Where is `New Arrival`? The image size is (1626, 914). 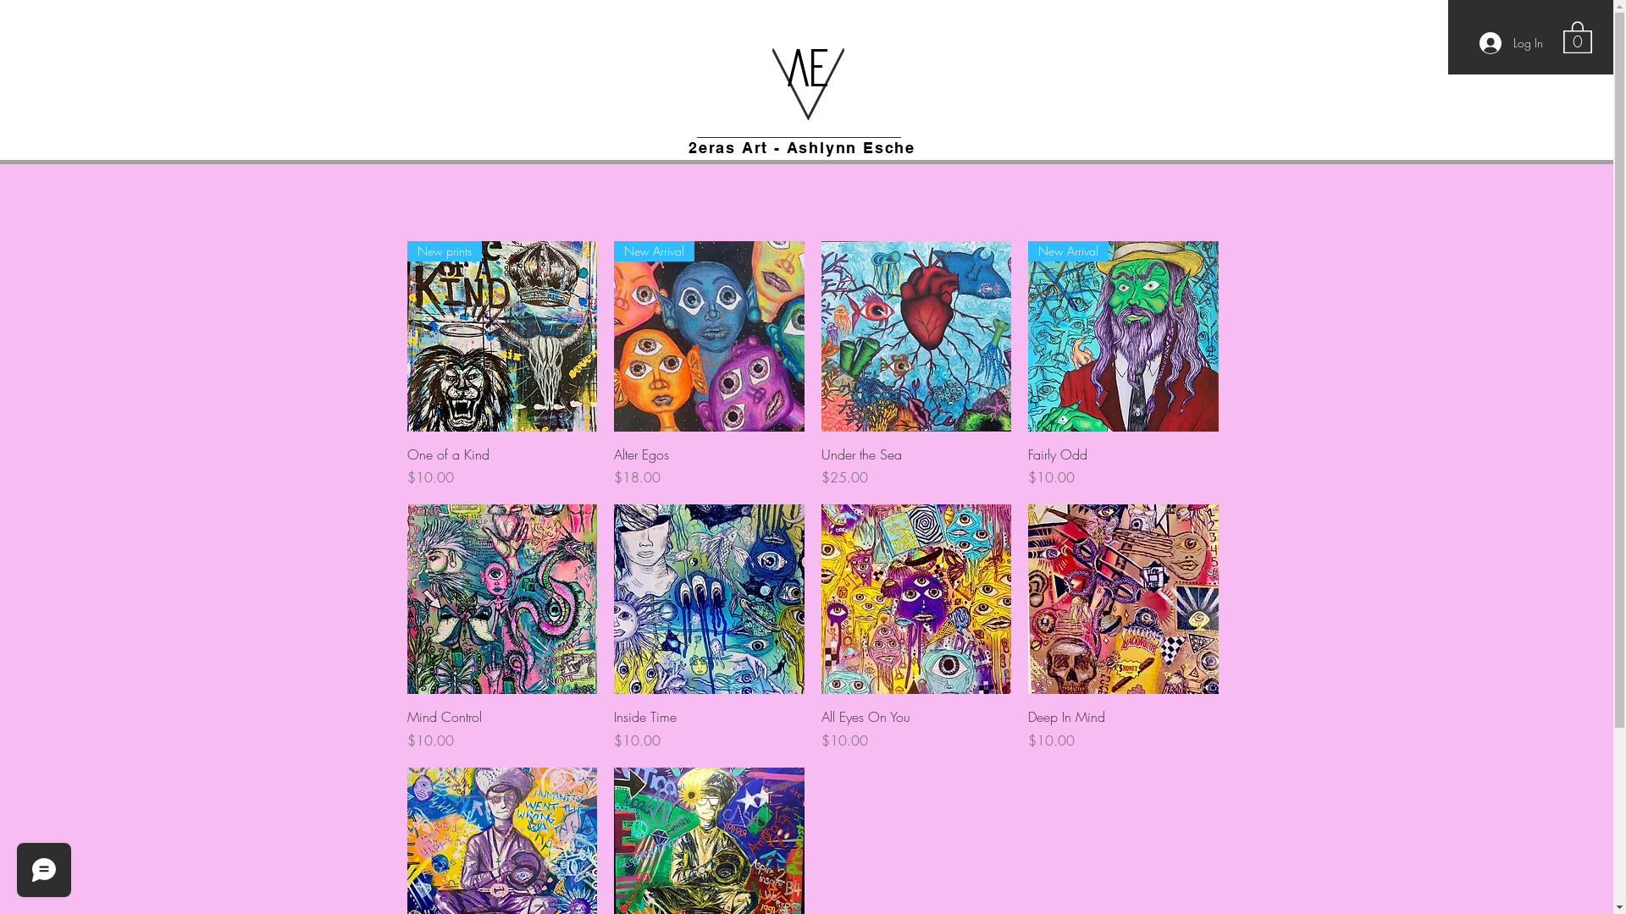
New Arrival is located at coordinates (1123, 337).